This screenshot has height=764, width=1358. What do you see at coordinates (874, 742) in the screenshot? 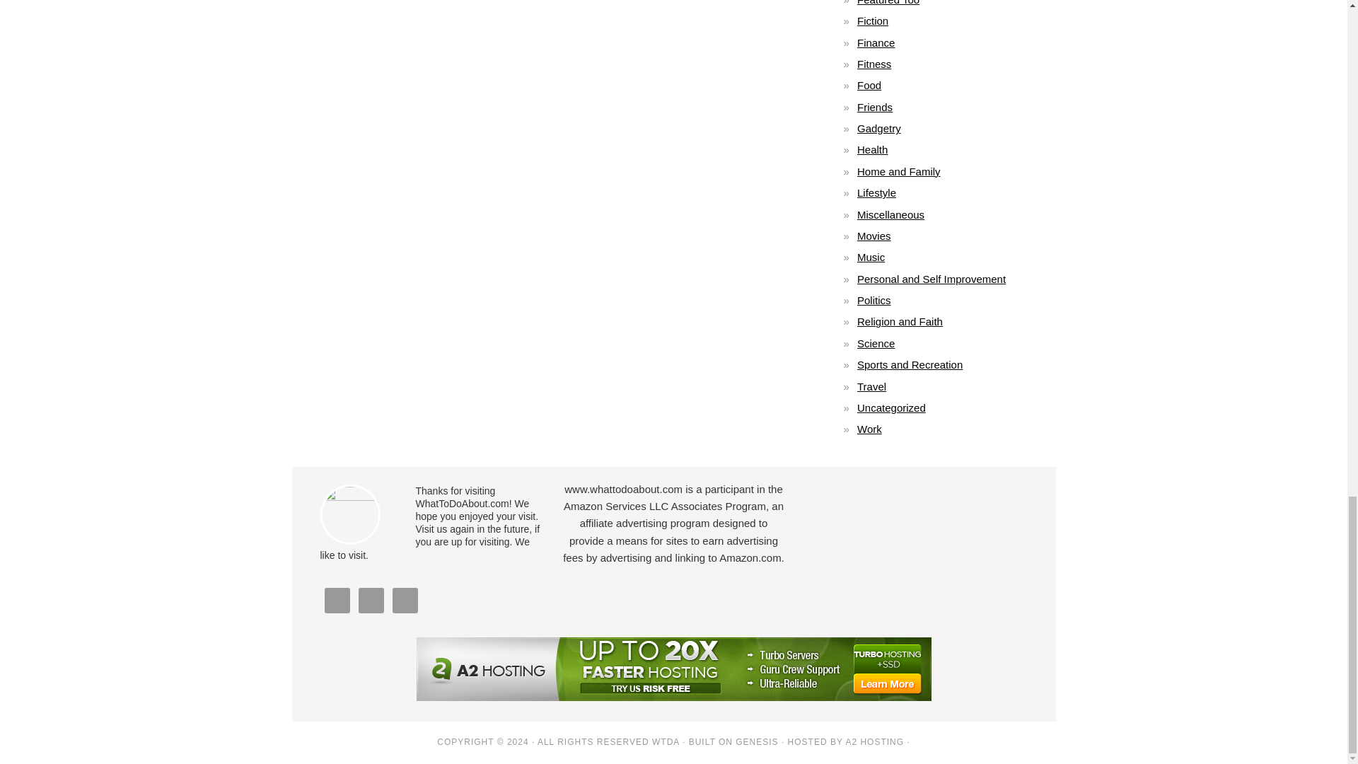
I see `A2 Hosting` at bounding box center [874, 742].